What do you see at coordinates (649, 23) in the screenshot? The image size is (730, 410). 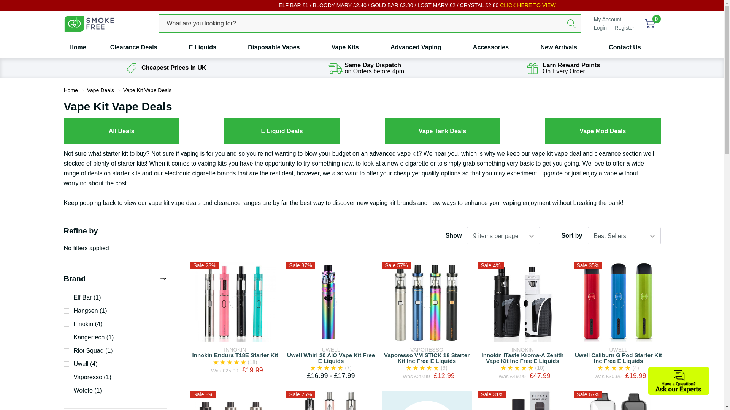 I see `0` at bounding box center [649, 23].